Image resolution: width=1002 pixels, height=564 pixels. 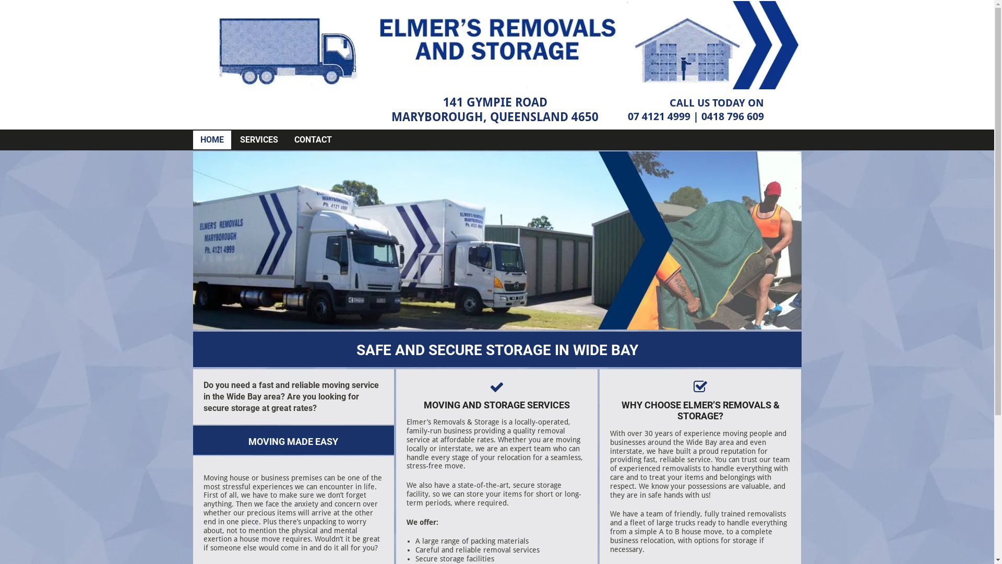 I want to click on CONTACT, so click(x=313, y=140).